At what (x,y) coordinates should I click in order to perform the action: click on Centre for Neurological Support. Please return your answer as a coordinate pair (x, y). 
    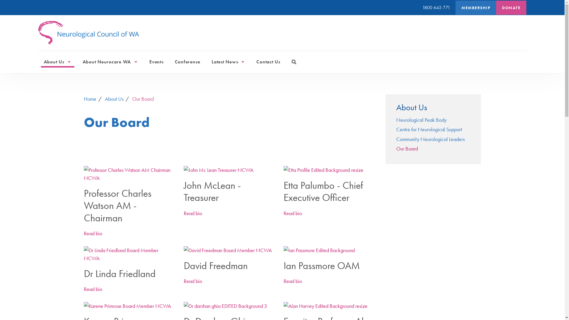
    Looking at the image, I should click on (429, 129).